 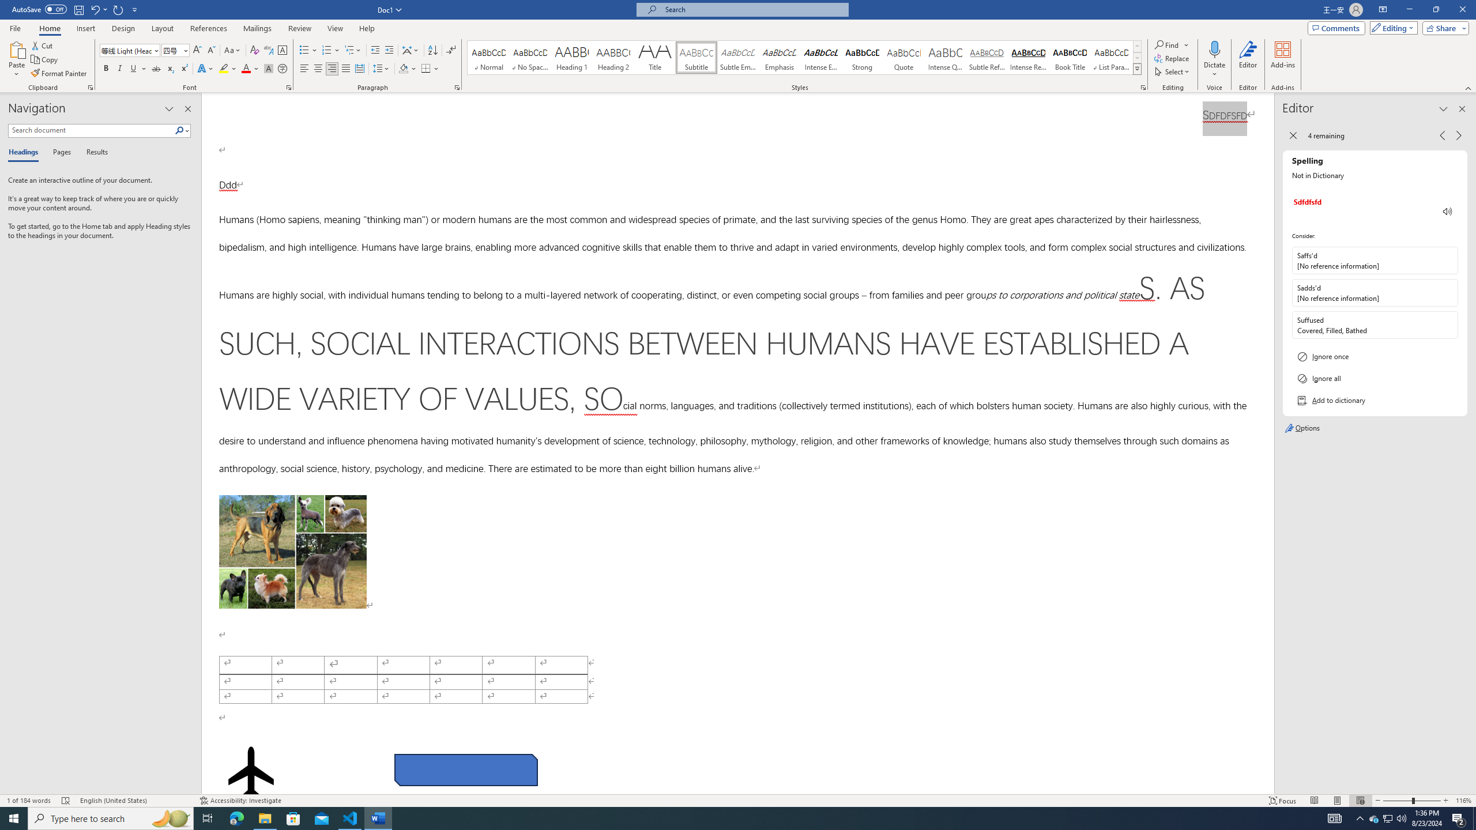 I want to click on AutomationID: QuickStylesGallery, so click(x=805, y=58).